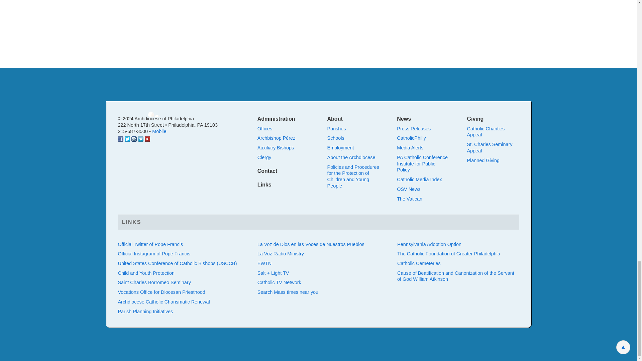  What do you see at coordinates (120, 140) in the screenshot?
I see `Join us on Facebook` at bounding box center [120, 140].